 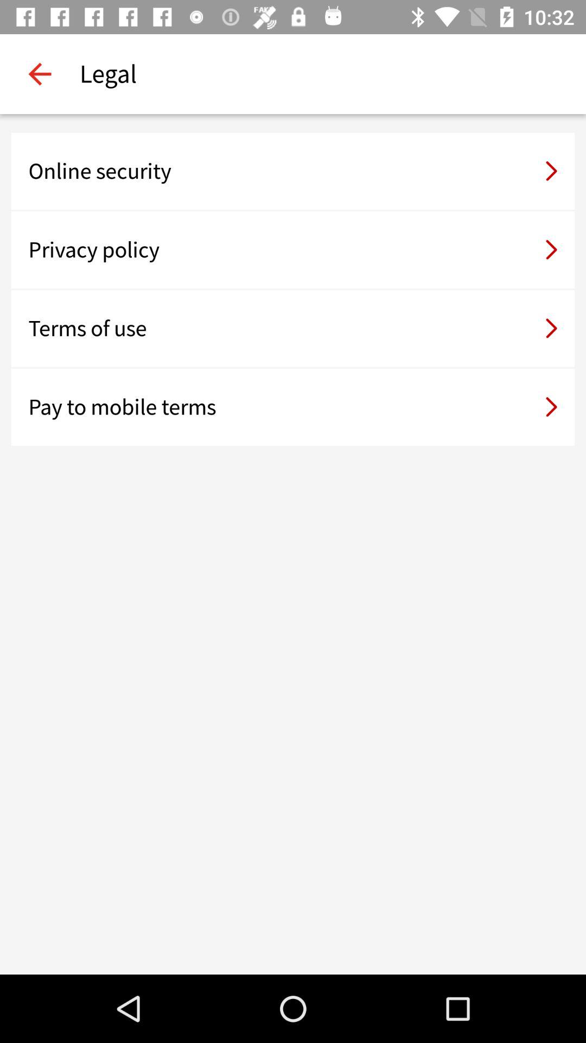 I want to click on flip until the pay to mobile icon, so click(x=293, y=407).